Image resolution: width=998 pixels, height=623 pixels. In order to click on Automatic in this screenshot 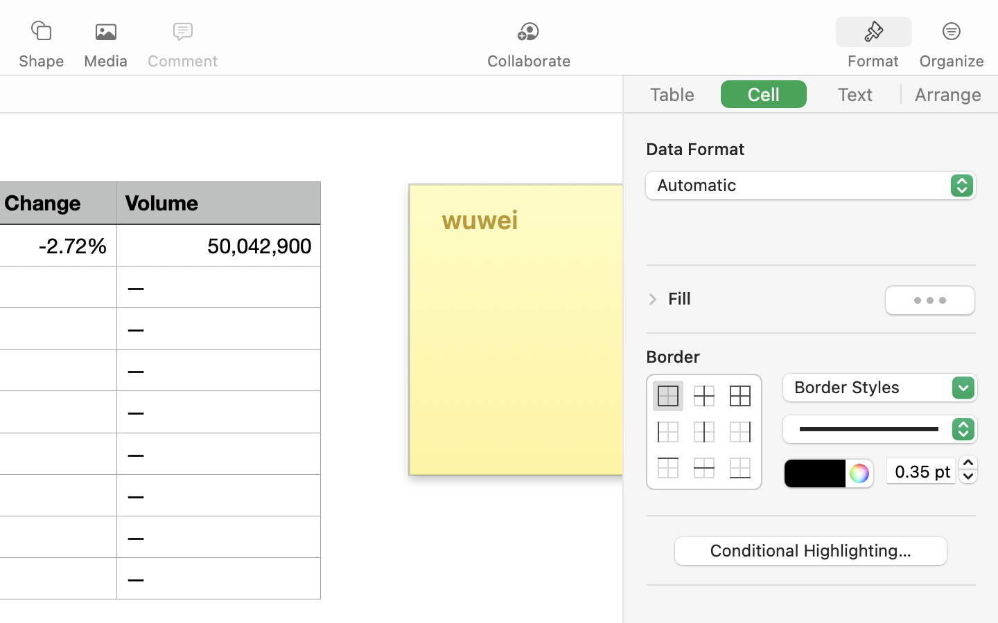, I will do `click(812, 187)`.